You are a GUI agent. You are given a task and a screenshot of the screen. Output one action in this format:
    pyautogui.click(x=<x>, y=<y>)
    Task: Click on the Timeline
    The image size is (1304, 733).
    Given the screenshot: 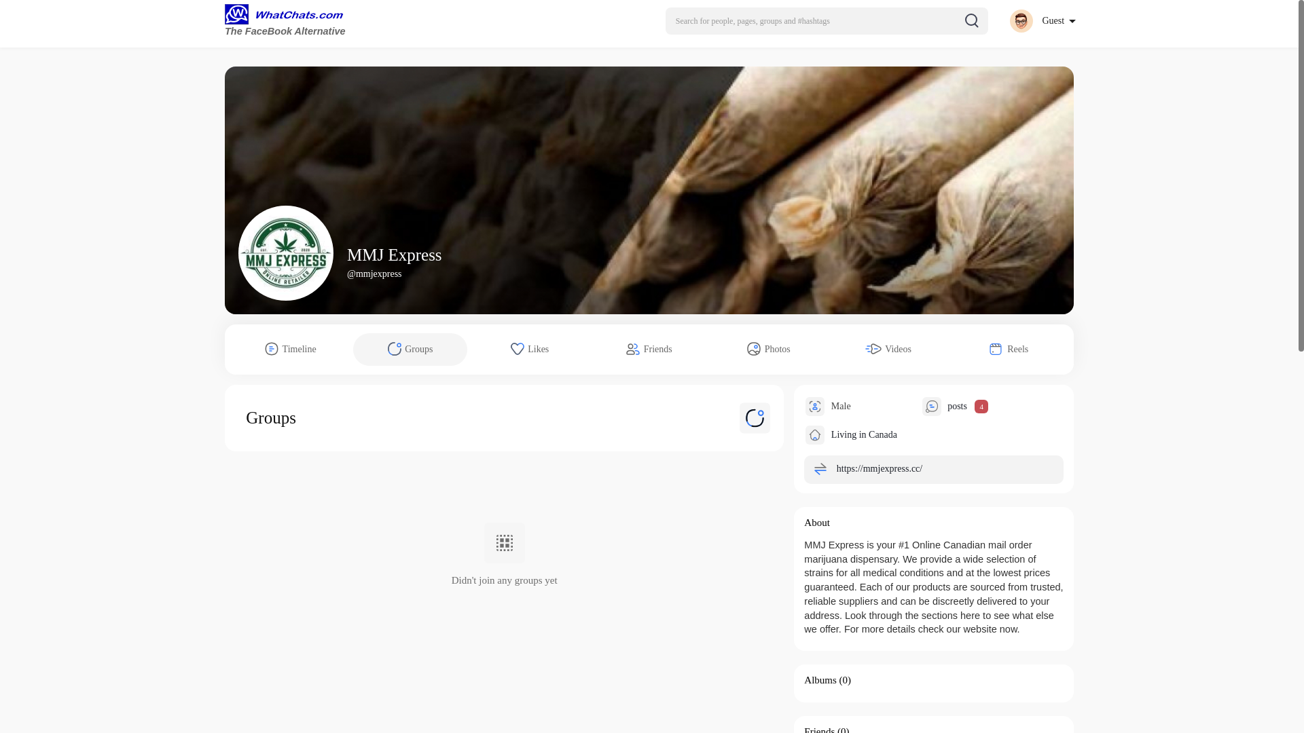 What is the action you would take?
    pyautogui.click(x=291, y=349)
    